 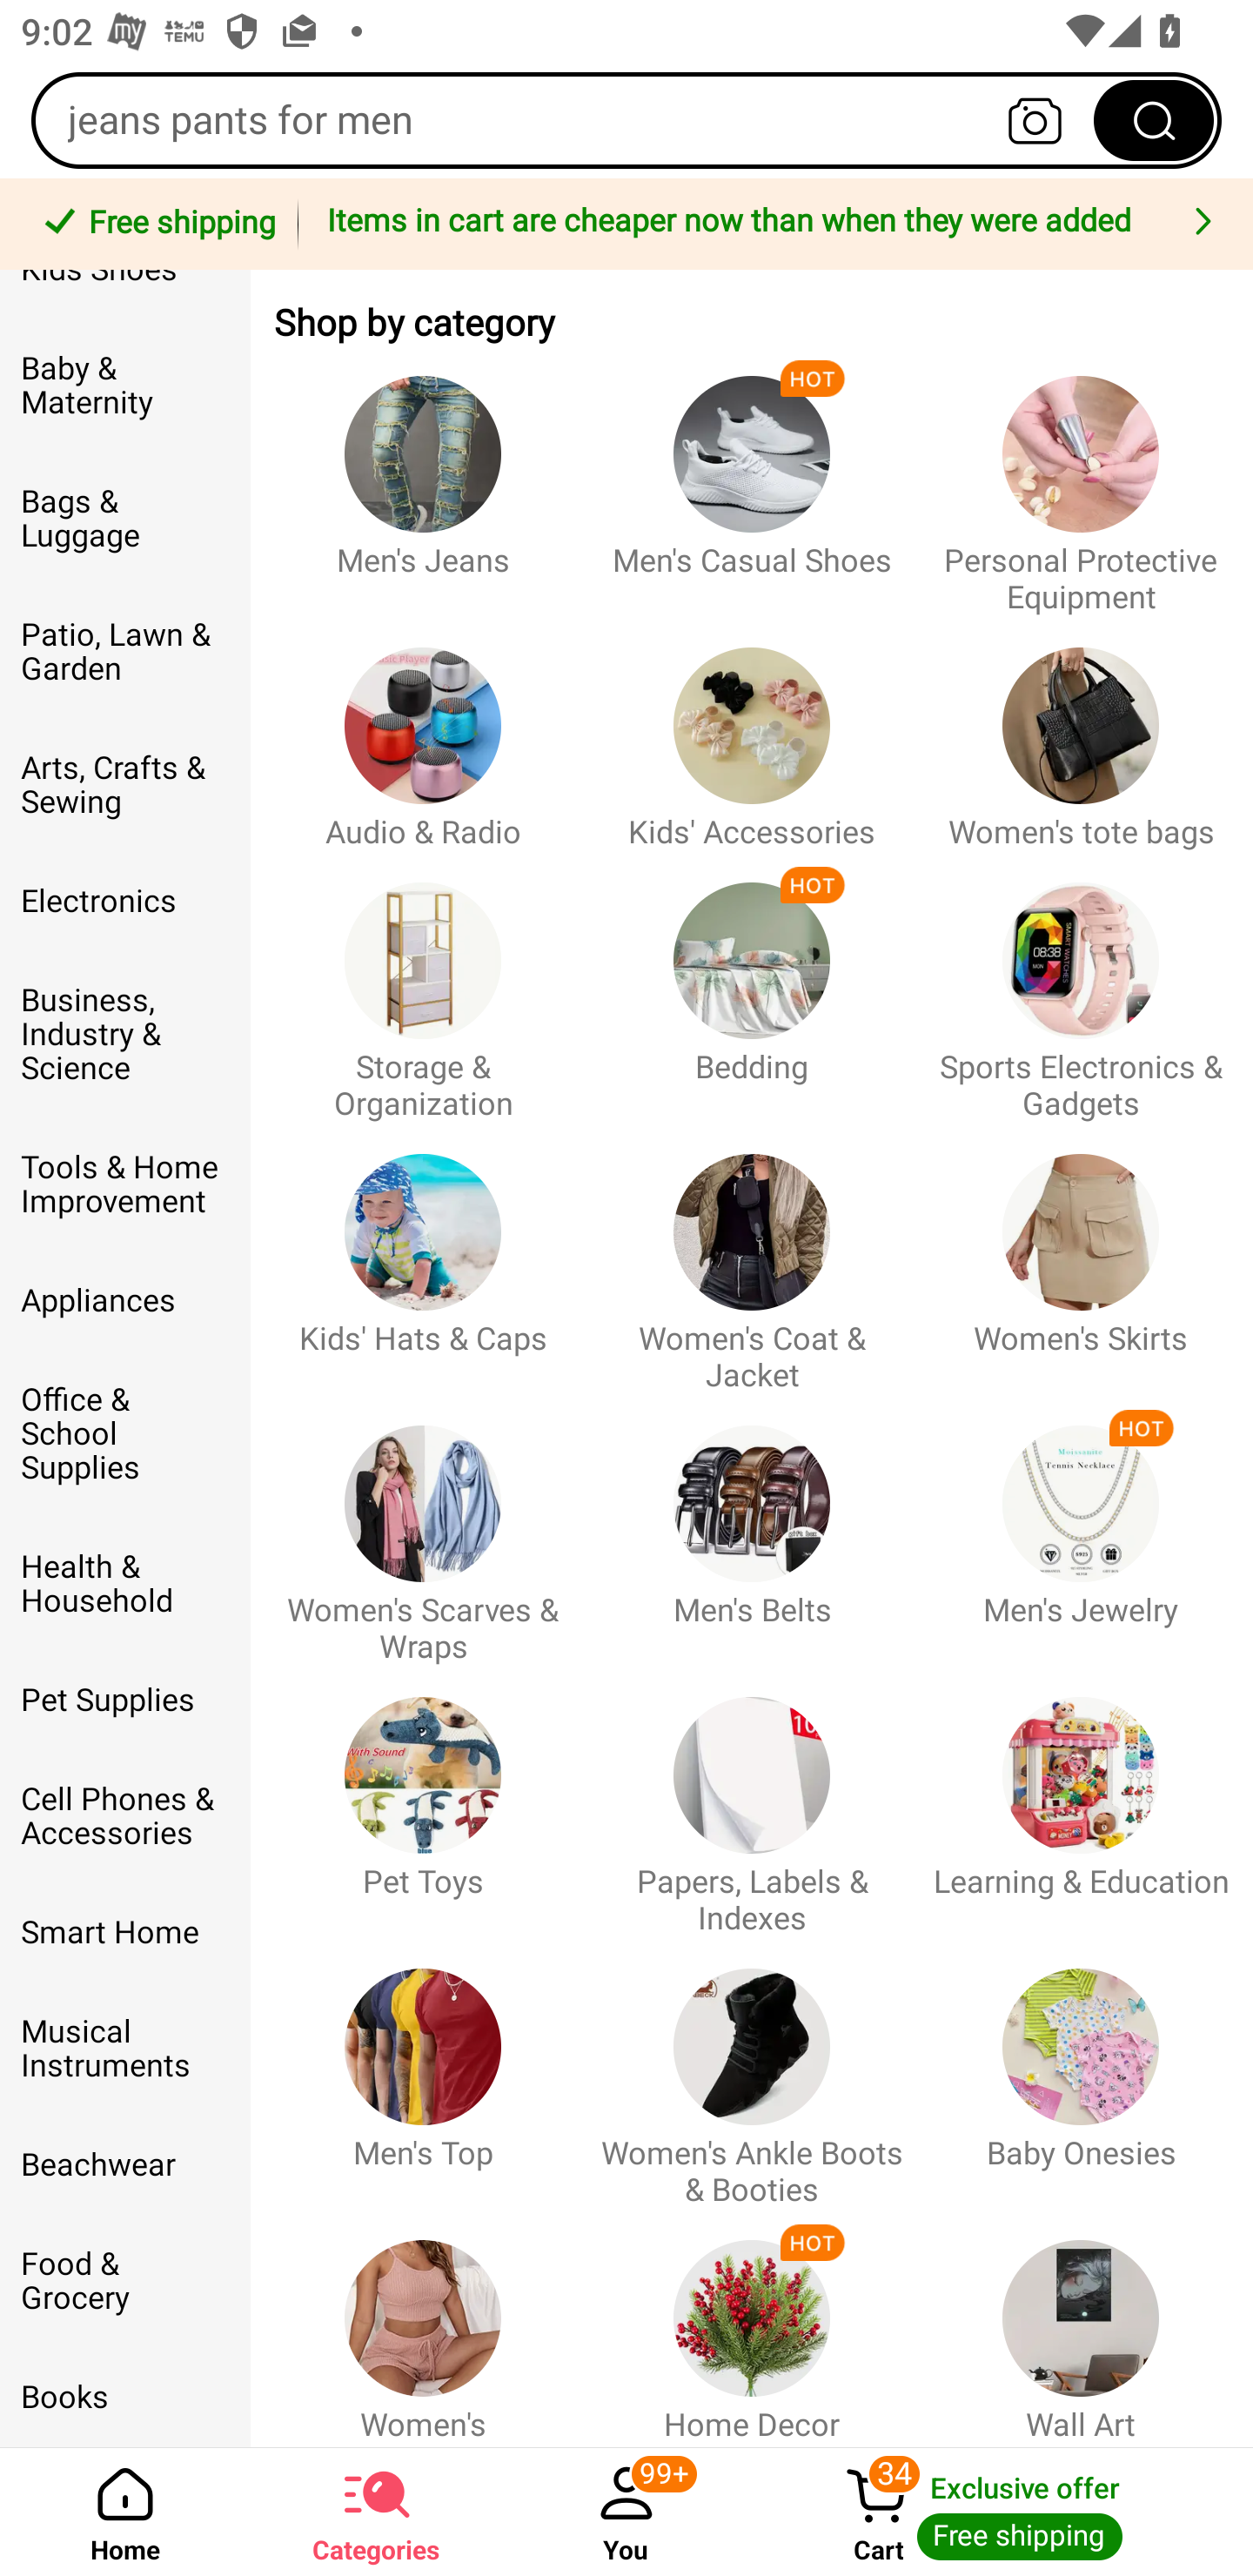 What do you see at coordinates (423, 1530) in the screenshot?
I see `Women's Scarves & Wraps` at bounding box center [423, 1530].